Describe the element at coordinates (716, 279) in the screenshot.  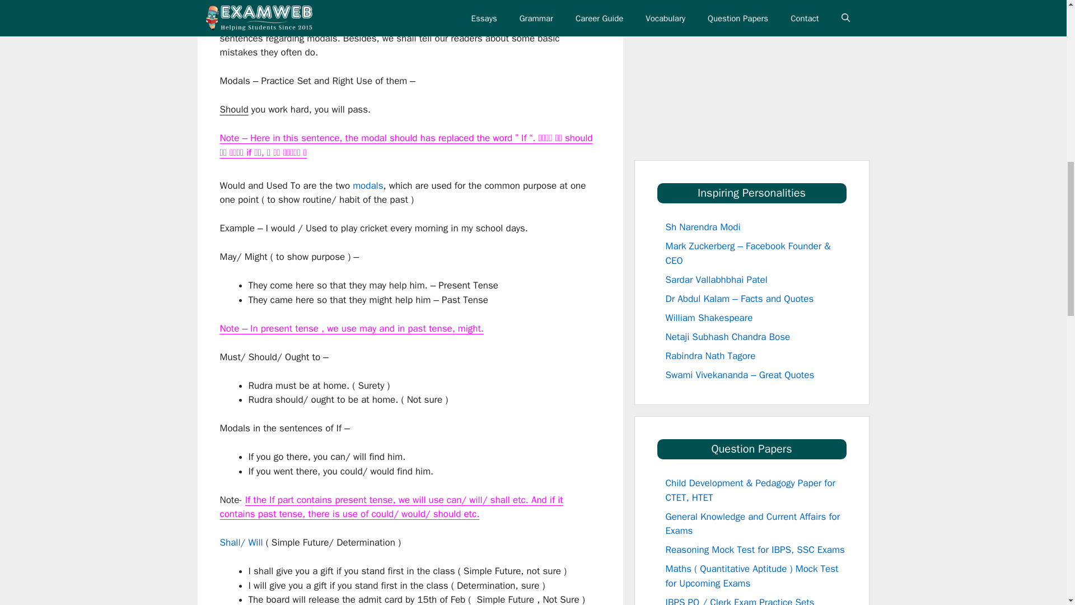
I see `Sardar Vallabhbhai Patel` at that location.